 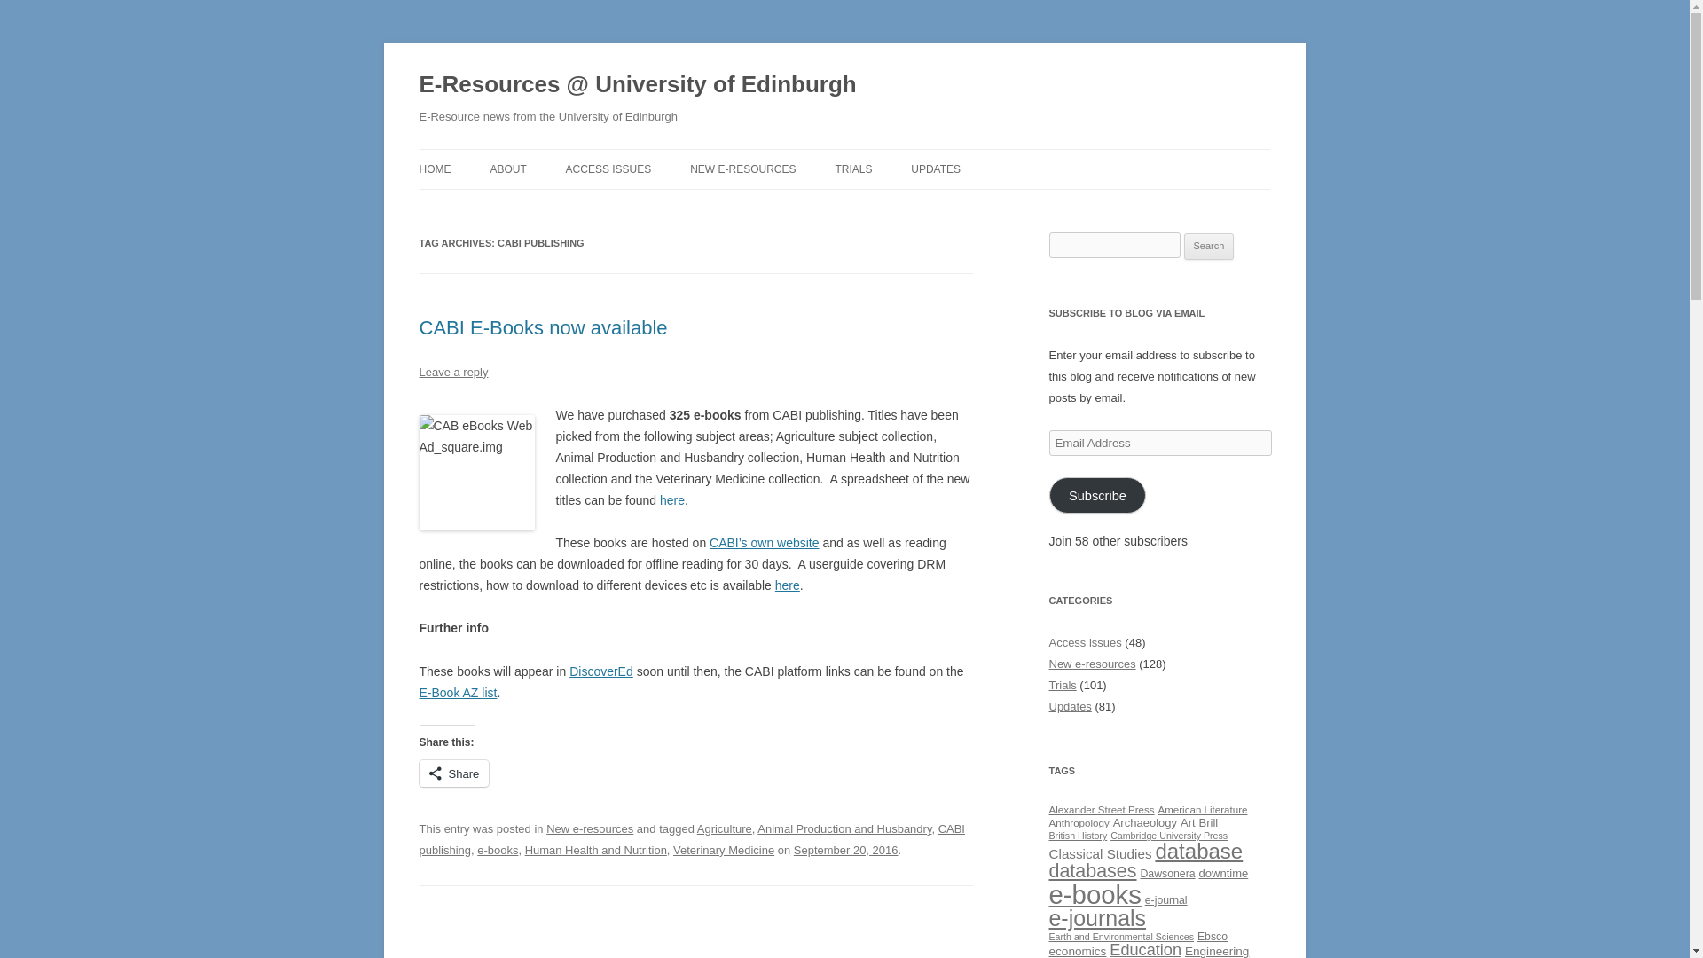 I want to click on NEW E-RESOURCES, so click(x=742, y=169).